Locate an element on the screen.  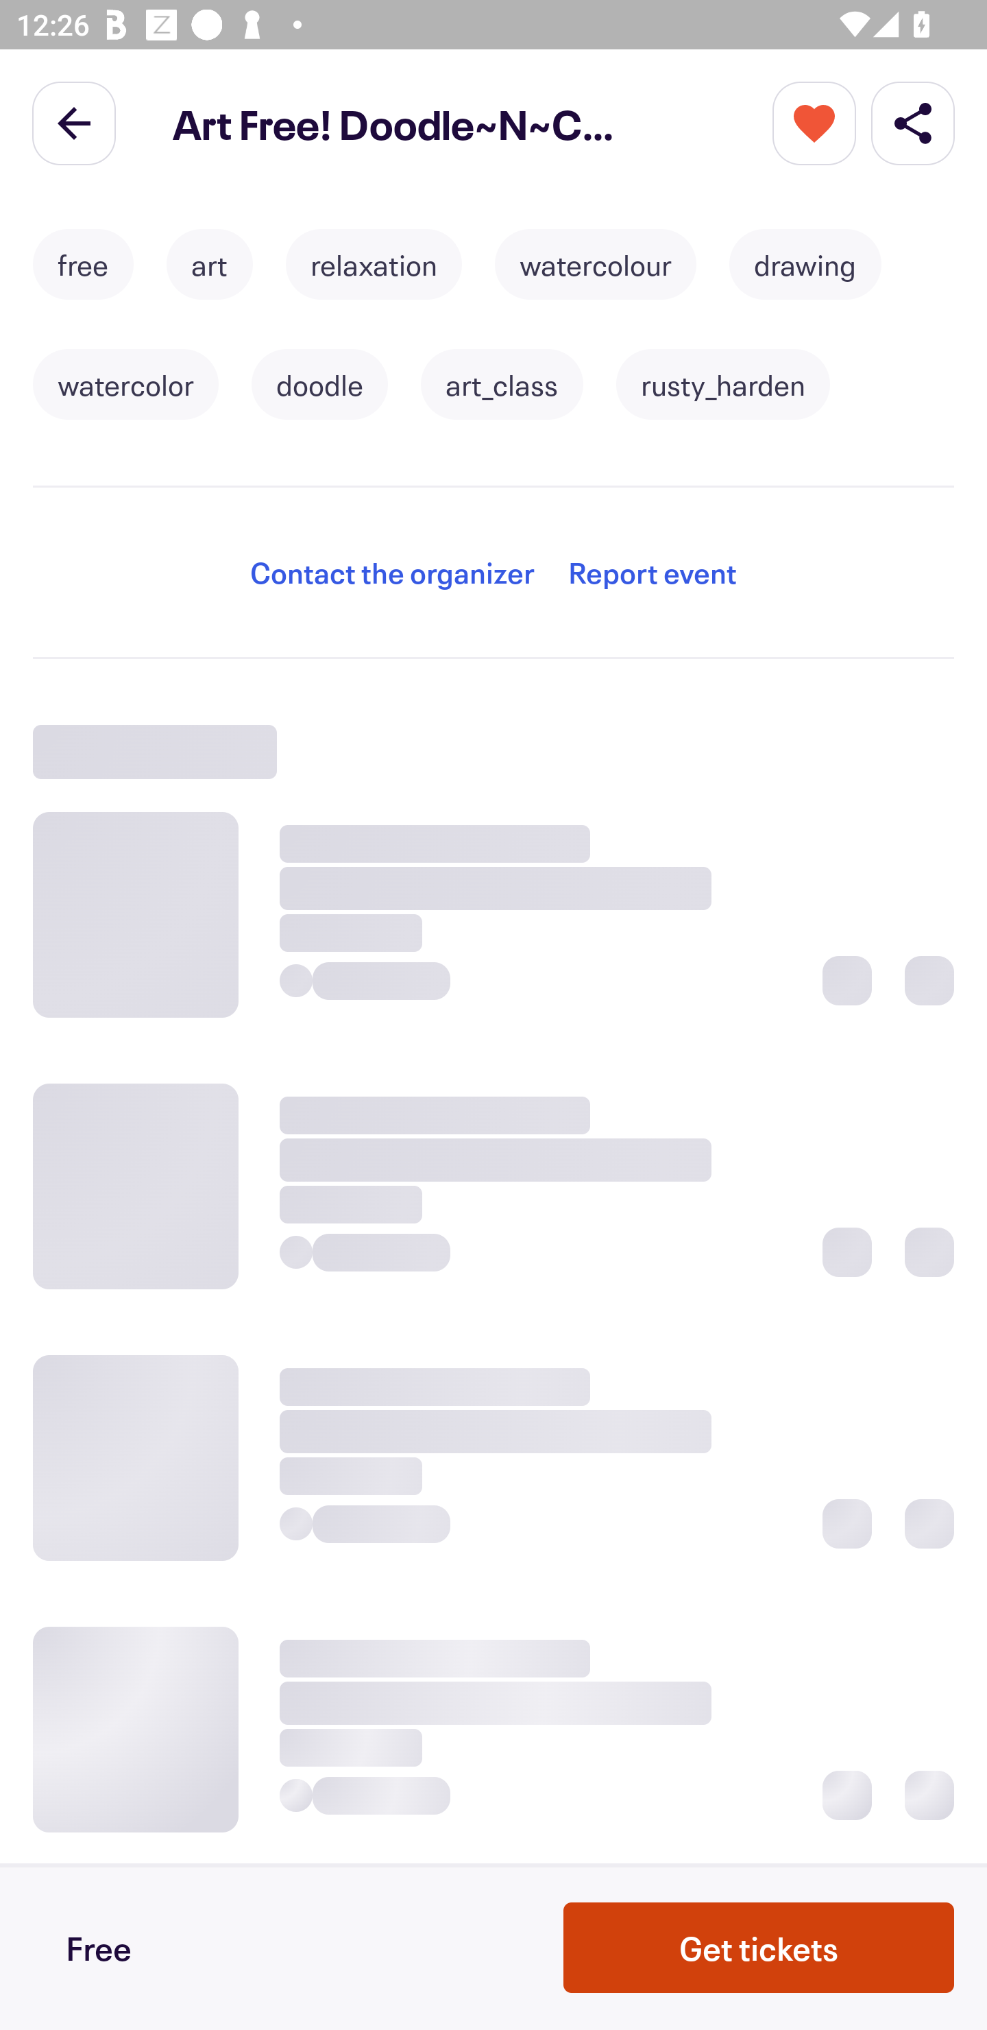
drawing is located at coordinates (805, 265).